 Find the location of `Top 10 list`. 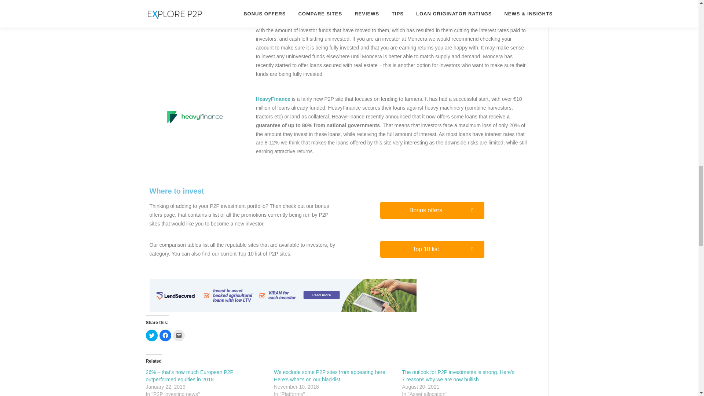

Top 10 list is located at coordinates (432, 249).